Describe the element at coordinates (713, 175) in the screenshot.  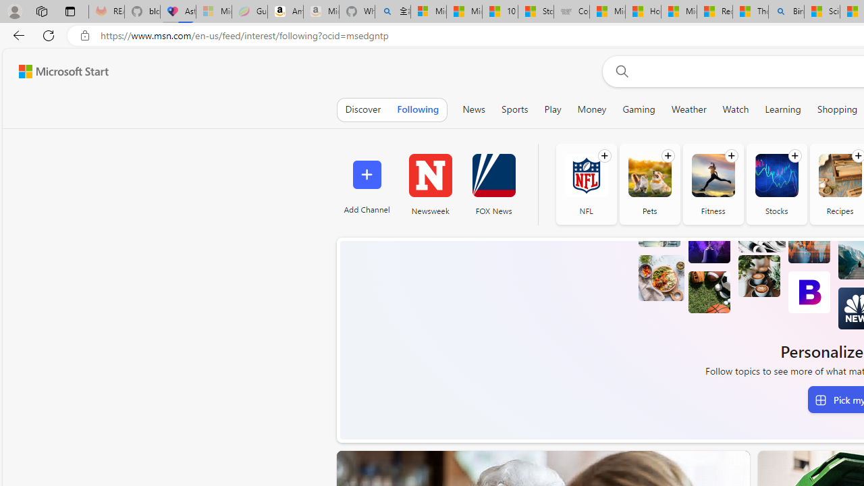
I see `Fitness` at that location.